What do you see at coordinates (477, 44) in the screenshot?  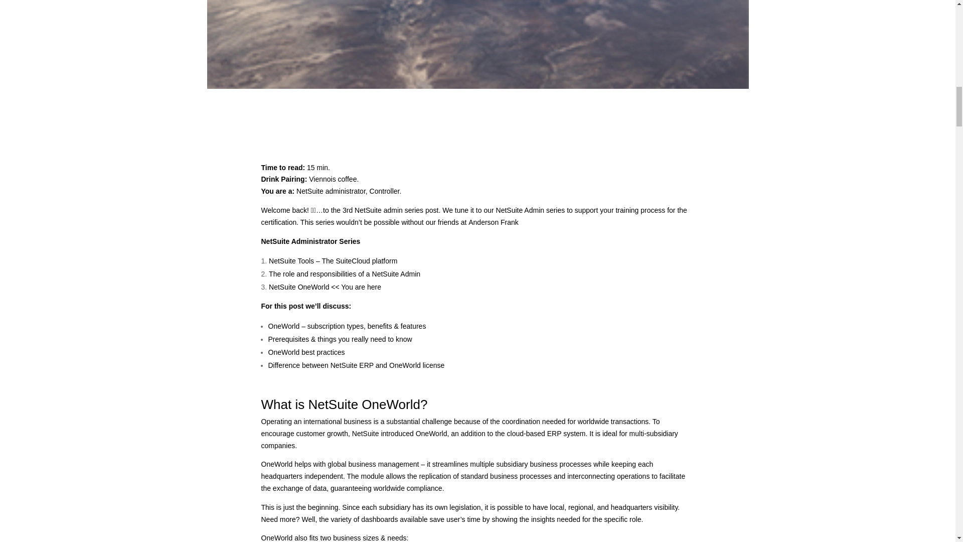 I see `oneworld-featured` at bounding box center [477, 44].